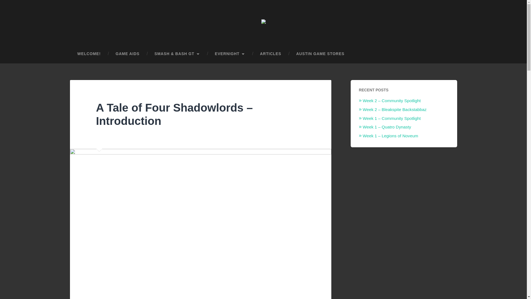 Image resolution: width=531 pixels, height=299 pixels. What do you see at coordinates (230, 54) in the screenshot?
I see `EVERNIGHT` at bounding box center [230, 54].